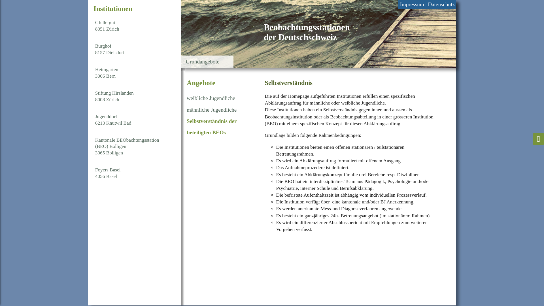 The image size is (544, 306). I want to click on weibliche Jugendliche, so click(211, 98).